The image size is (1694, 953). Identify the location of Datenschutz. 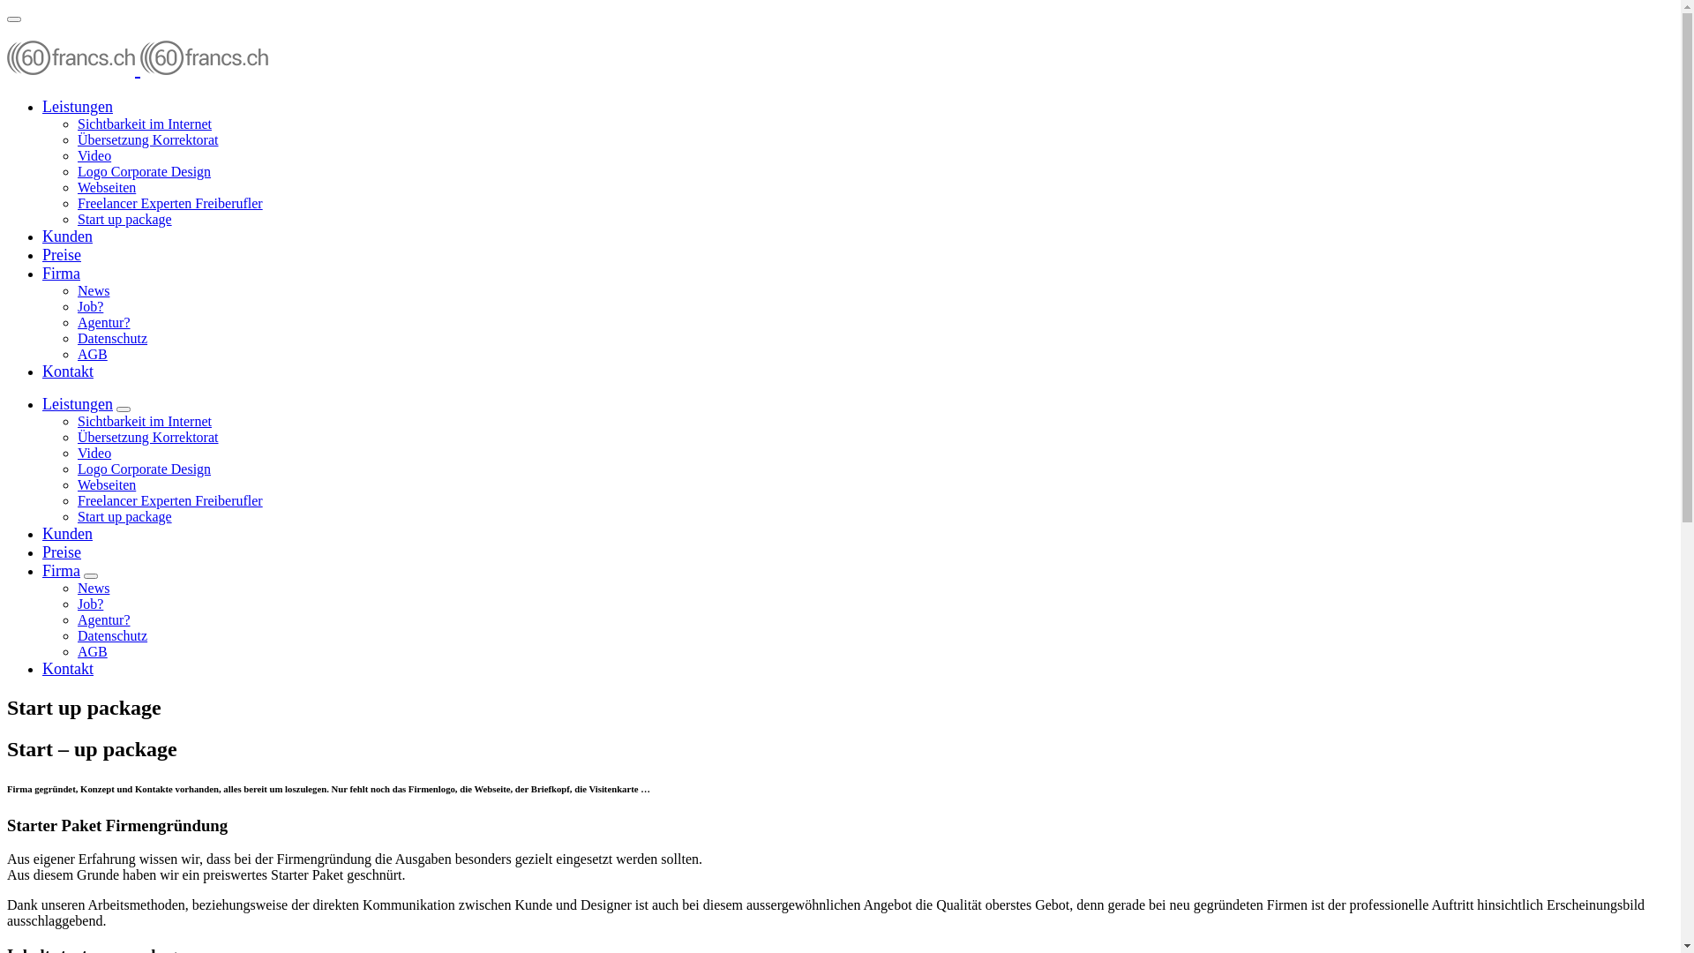
(113, 339).